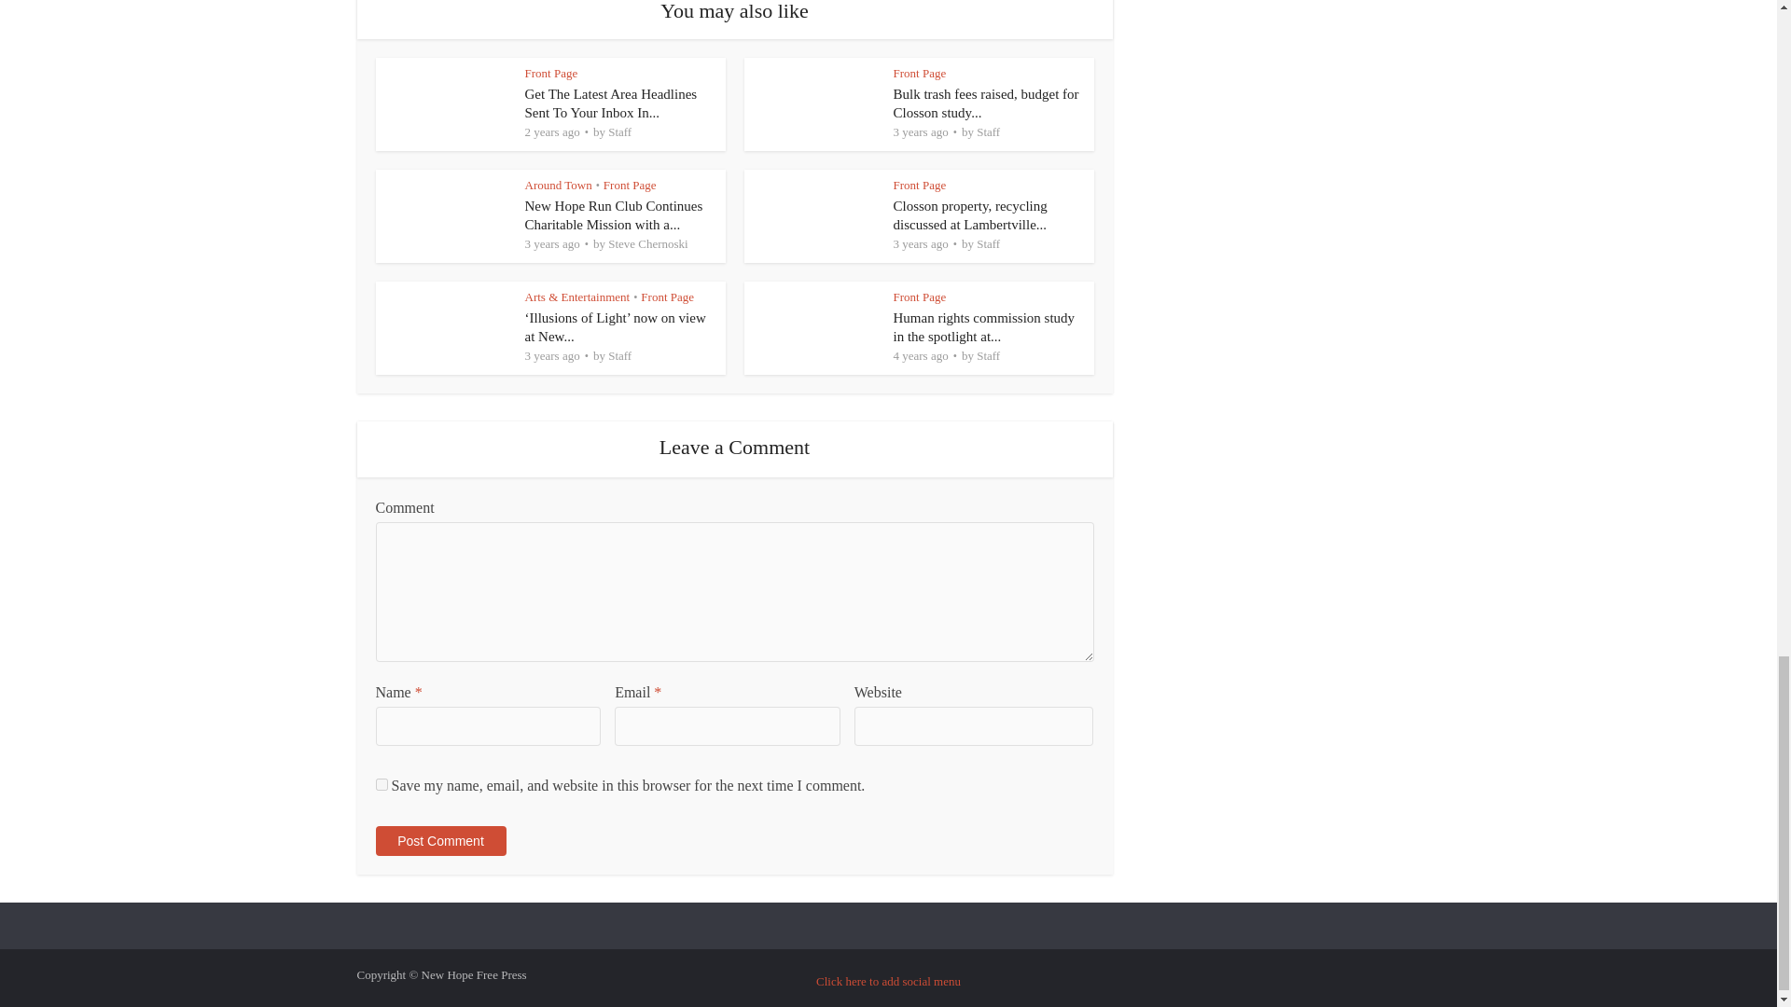 Image resolution: width=1791 pixels, height=1007 pixels. What do you see at coordinates (631, 185) in the screenshot?
I see `Front Page` at bounding box center [631, 185].